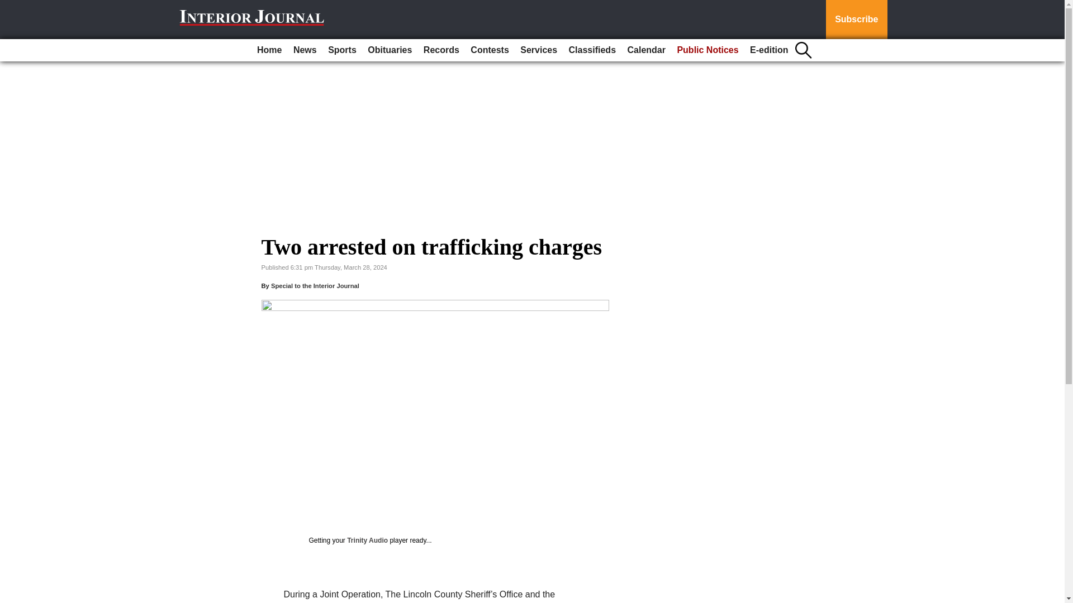 This screenshot has width=1073, height=603. I want to click on Go, so click(10, 7).